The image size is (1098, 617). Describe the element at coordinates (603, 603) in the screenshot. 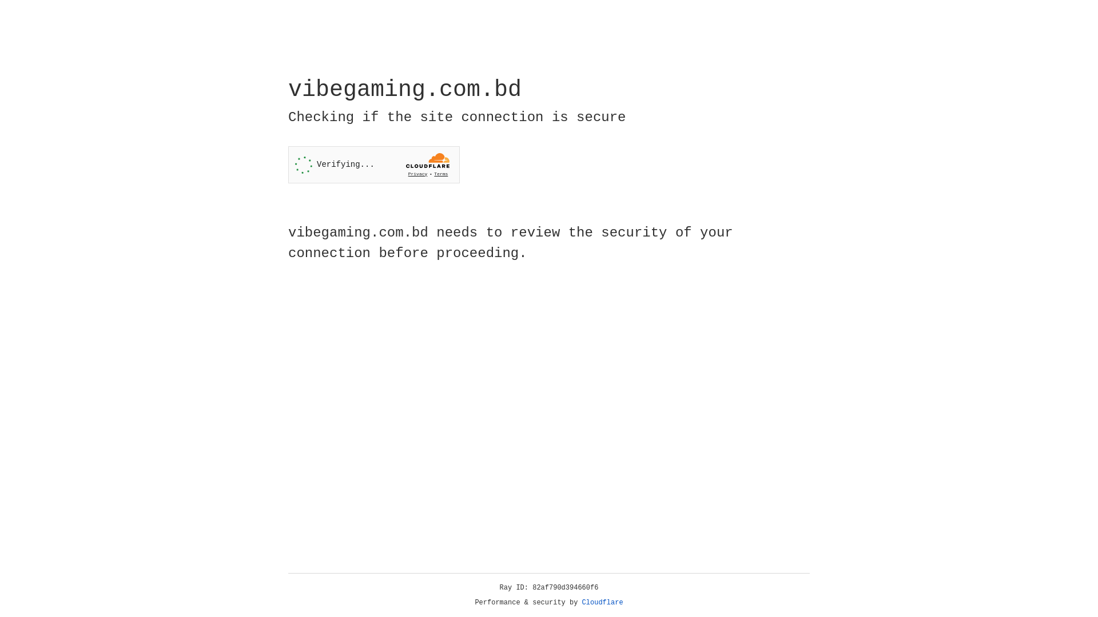

I see `Cloudflare` at that location.